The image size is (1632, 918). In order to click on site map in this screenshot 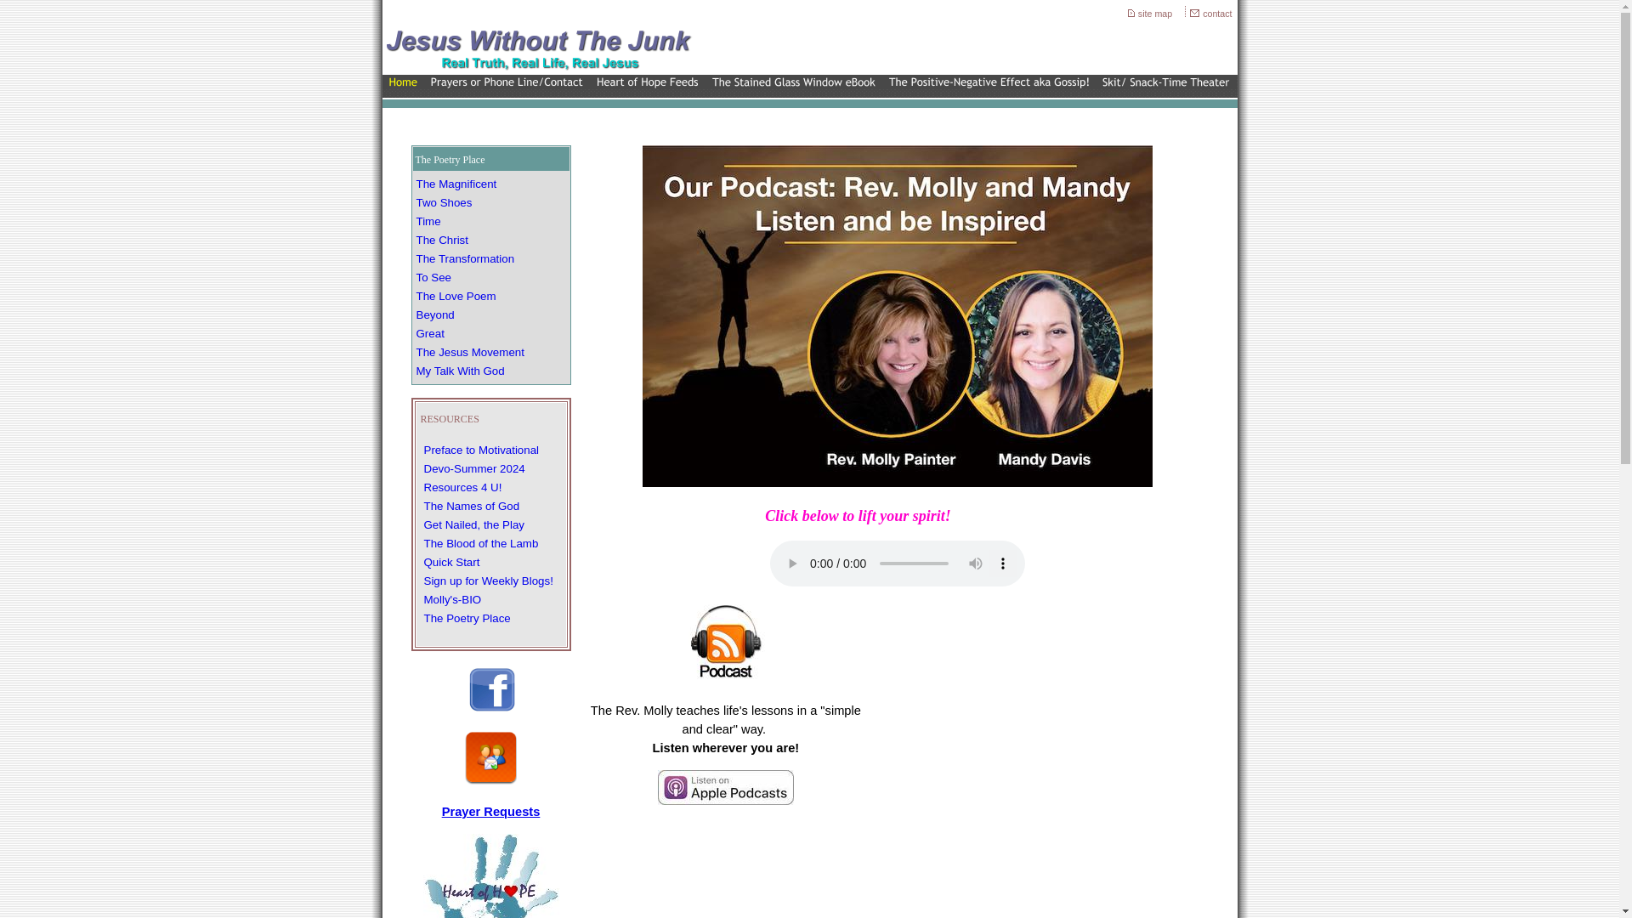, I will do `click(1155, 13)`.